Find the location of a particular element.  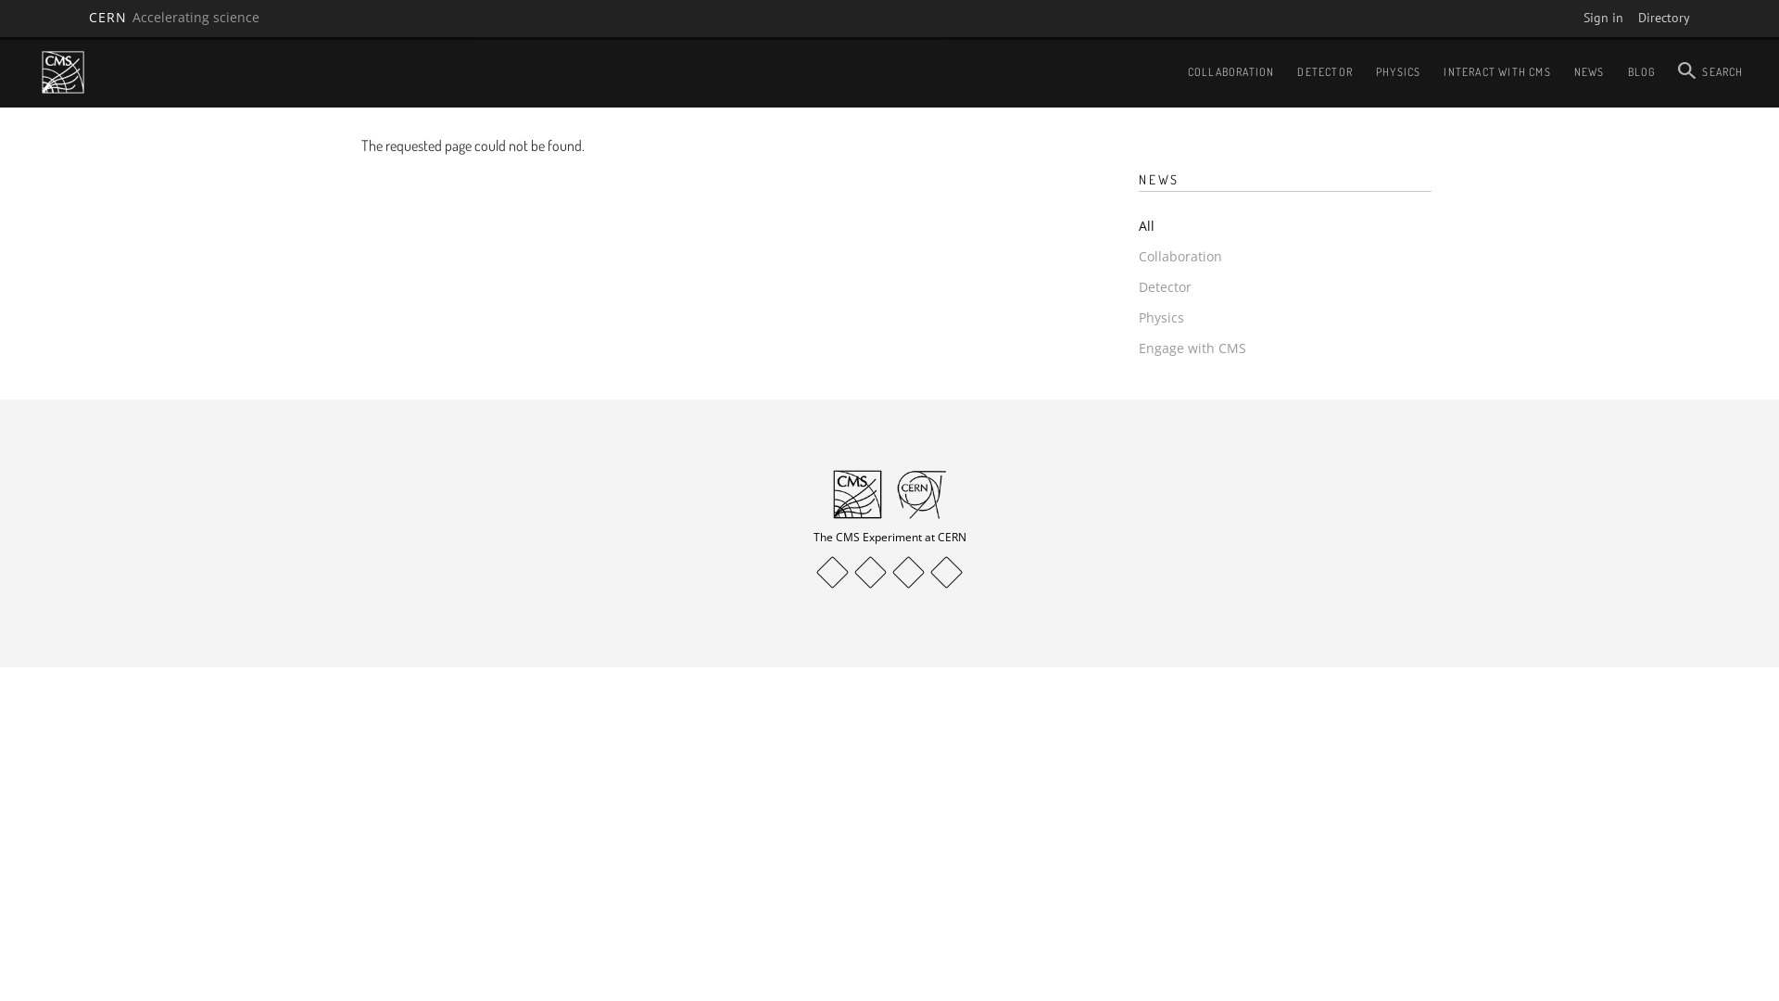

BLOG is located at coordinates (1642, 72).